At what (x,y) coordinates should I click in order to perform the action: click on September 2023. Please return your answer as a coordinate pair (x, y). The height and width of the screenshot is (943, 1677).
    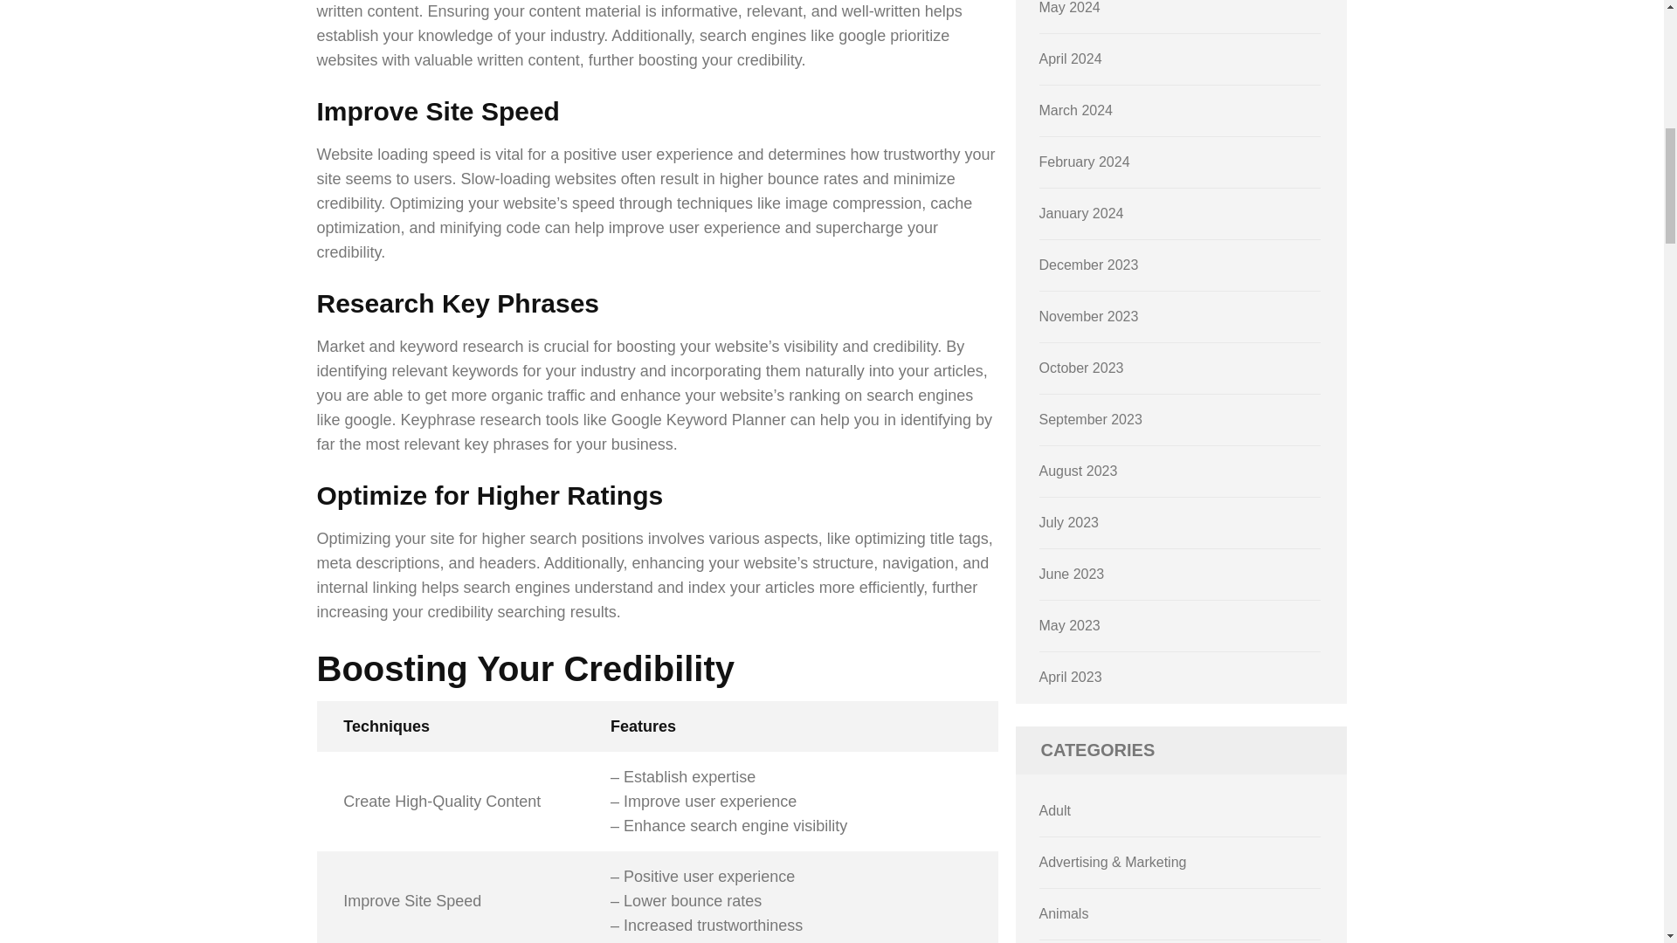
    Looking at the image, I should click on (1090, 419).